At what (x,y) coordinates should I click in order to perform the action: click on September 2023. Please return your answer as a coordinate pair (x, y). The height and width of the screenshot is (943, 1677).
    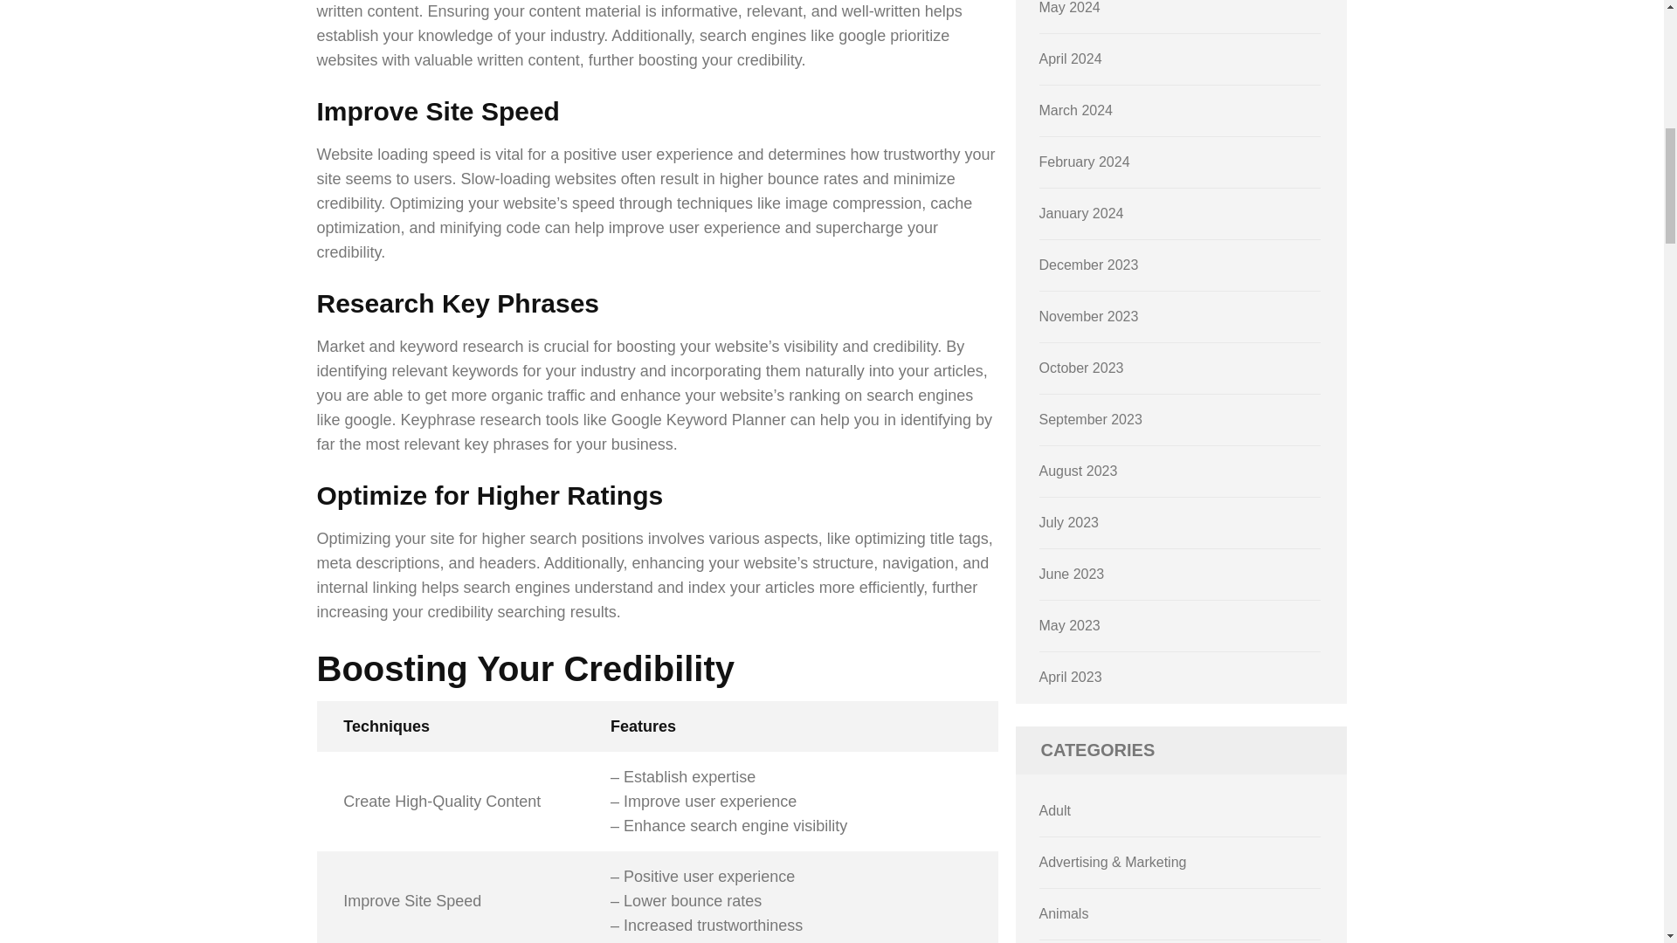
    Looking at the image, I should click on (1090, 419).